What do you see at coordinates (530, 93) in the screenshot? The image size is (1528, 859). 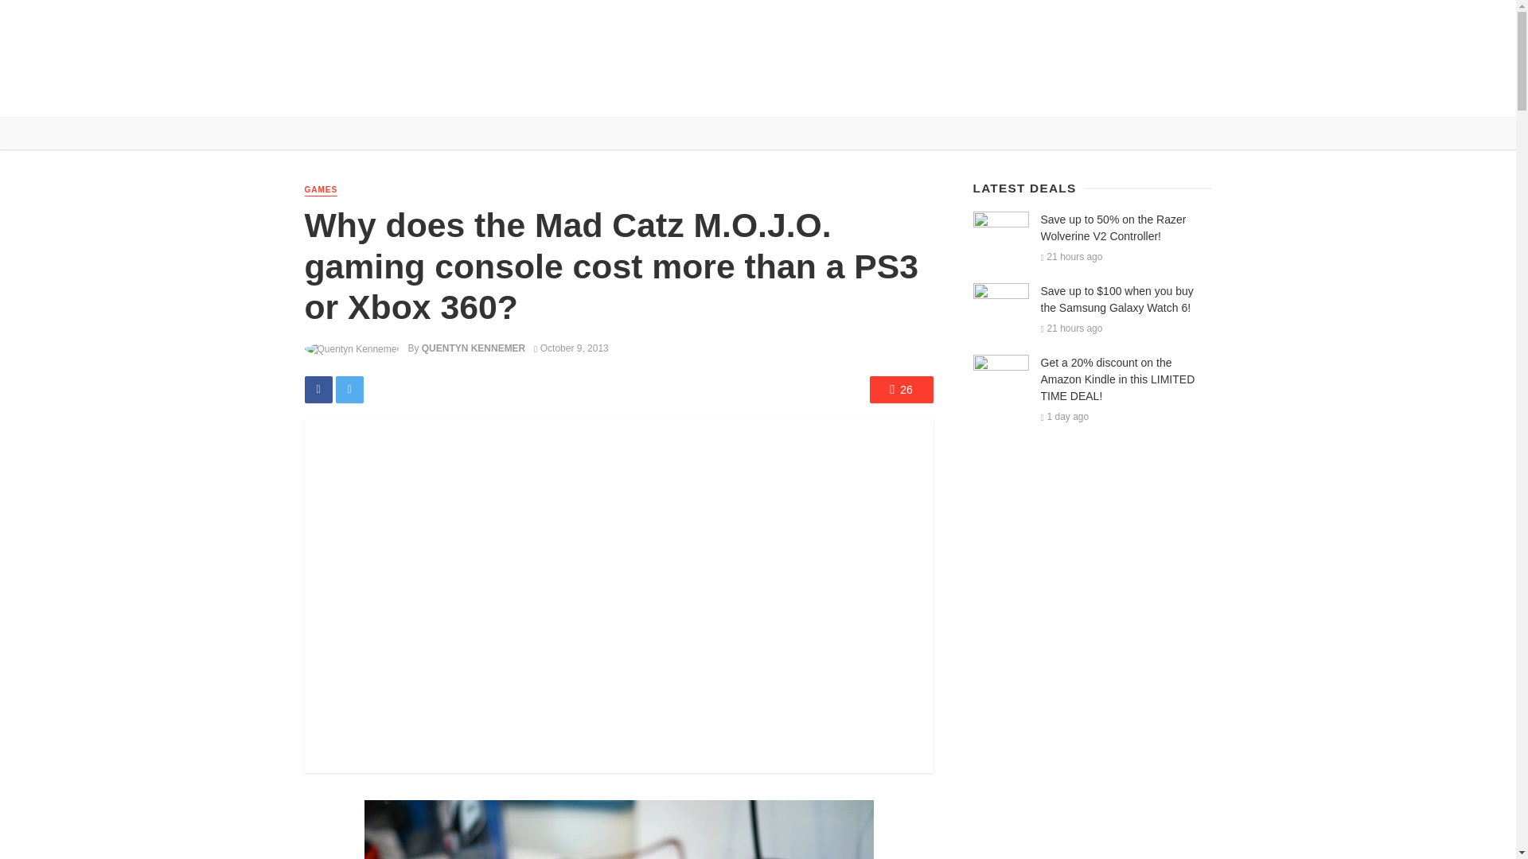 I see `HOW TO` at bounding box center [530, 93].